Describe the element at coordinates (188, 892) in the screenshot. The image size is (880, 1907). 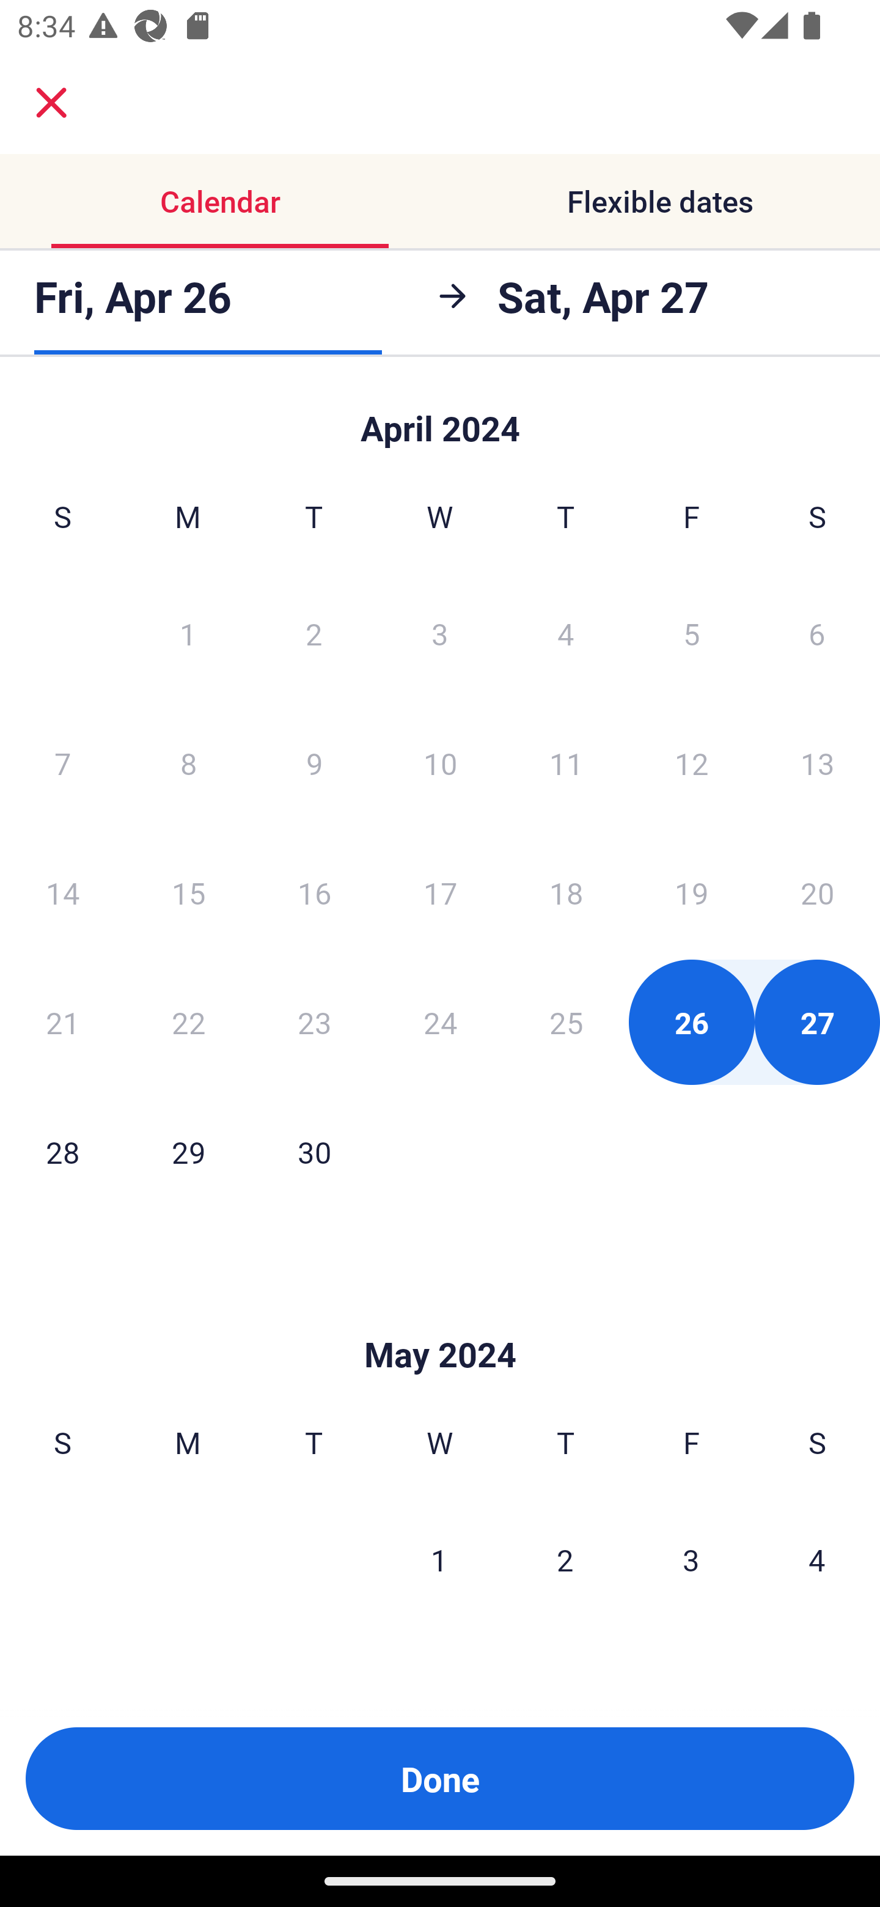
I see `15 Monday, April 15, 2024` at that location.